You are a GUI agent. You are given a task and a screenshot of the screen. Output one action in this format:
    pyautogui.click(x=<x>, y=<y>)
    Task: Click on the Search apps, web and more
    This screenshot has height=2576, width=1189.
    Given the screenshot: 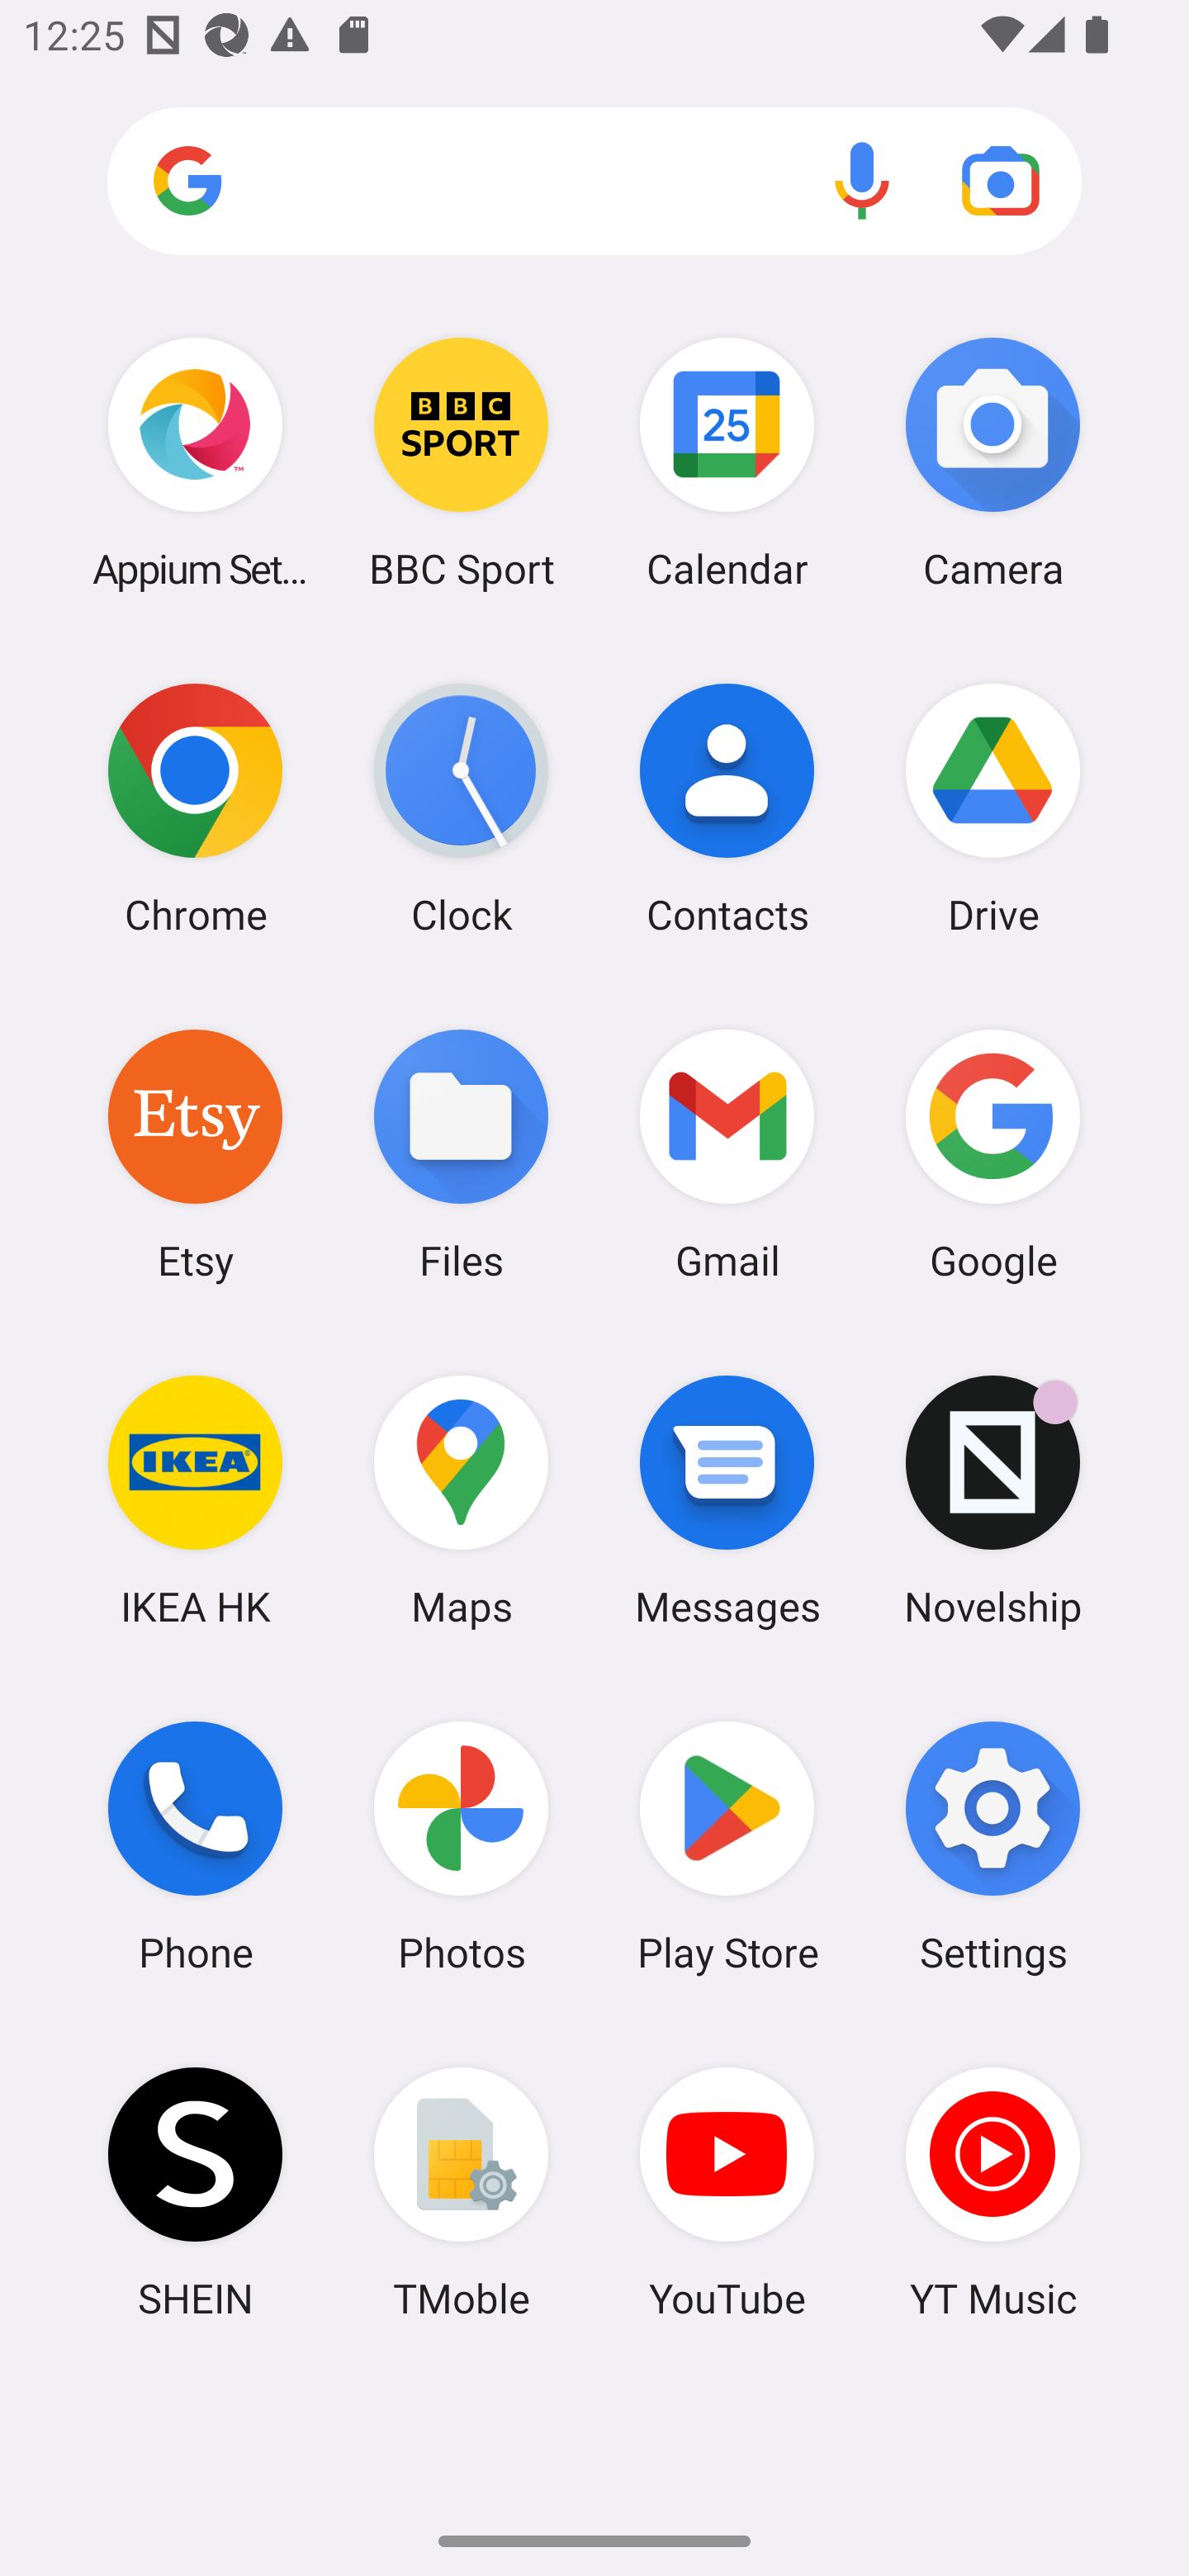 What is the action you would take?
    pyautogui.click(x=594, y=182)
    